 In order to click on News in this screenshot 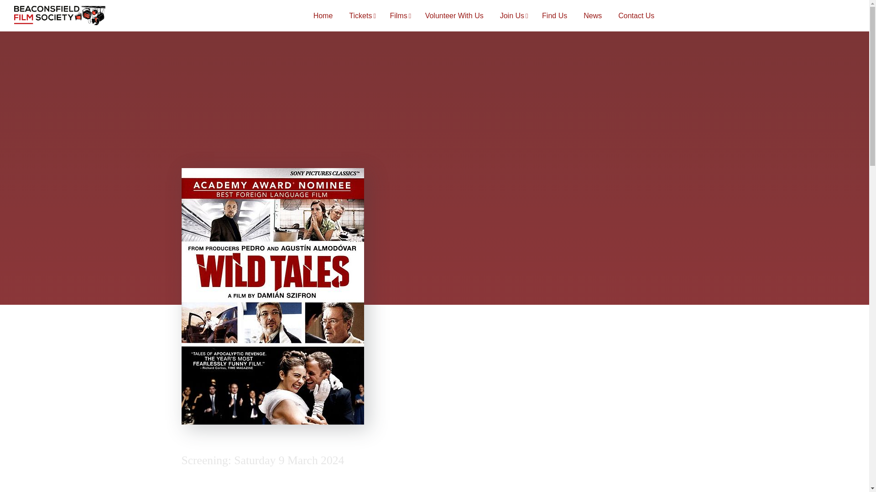, I will do `click(592, 16)`.